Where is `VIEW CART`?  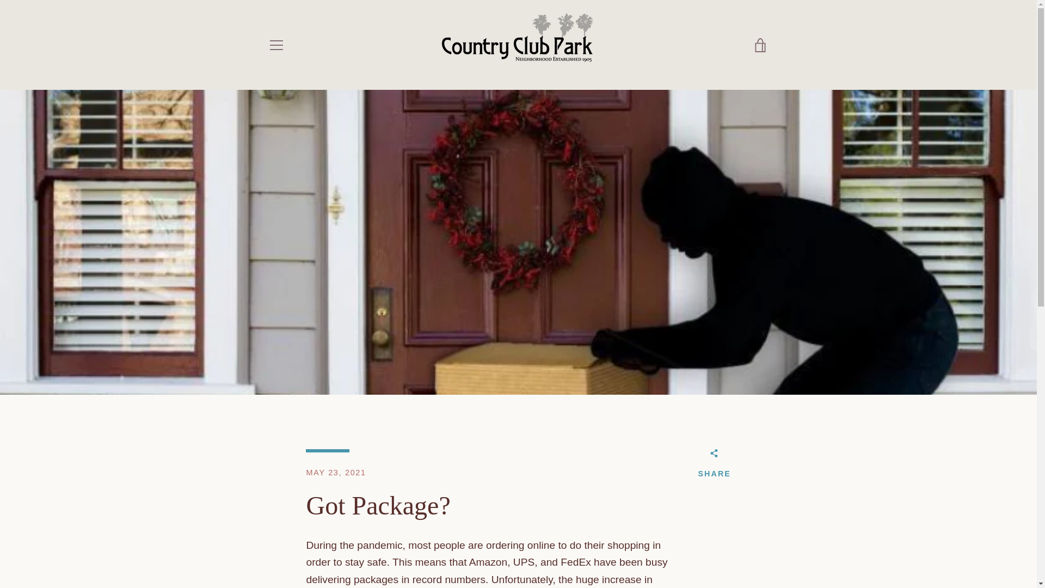 VIEW CART is located at coordinates (760, 45).